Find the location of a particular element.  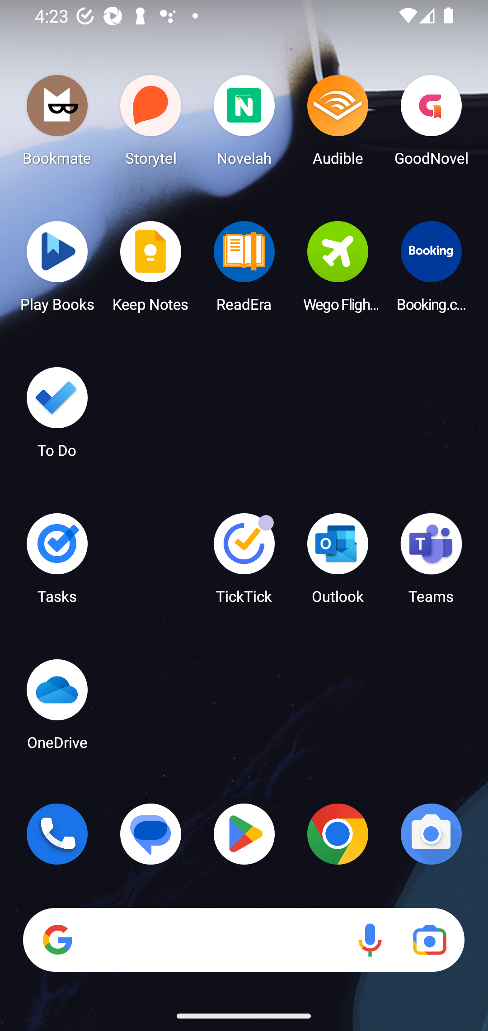

TickTick TickTick has 3 notifications is located at coordinates (244, 563).